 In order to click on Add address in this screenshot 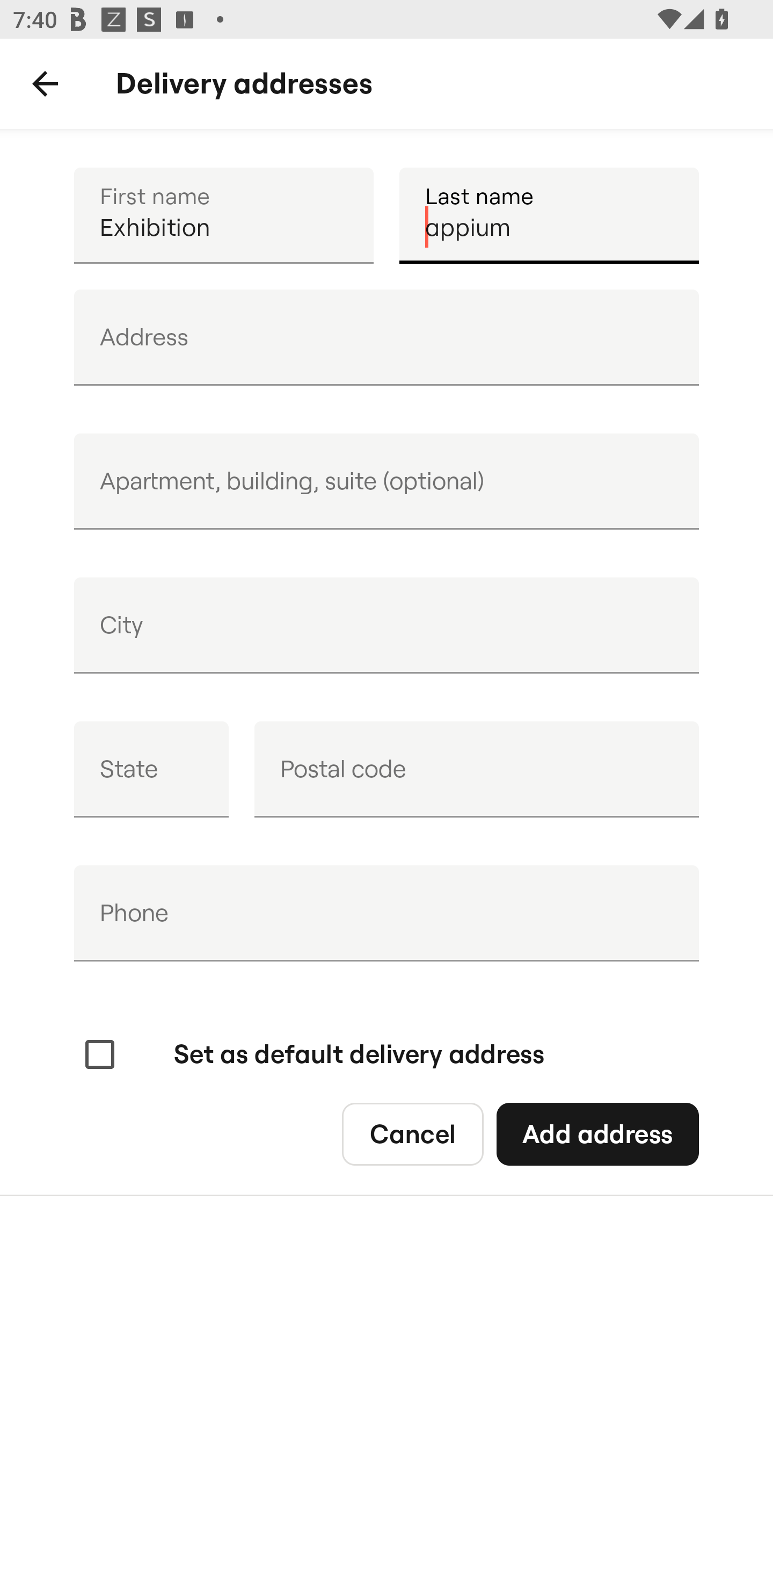, I will do `click(597, 1134)`.